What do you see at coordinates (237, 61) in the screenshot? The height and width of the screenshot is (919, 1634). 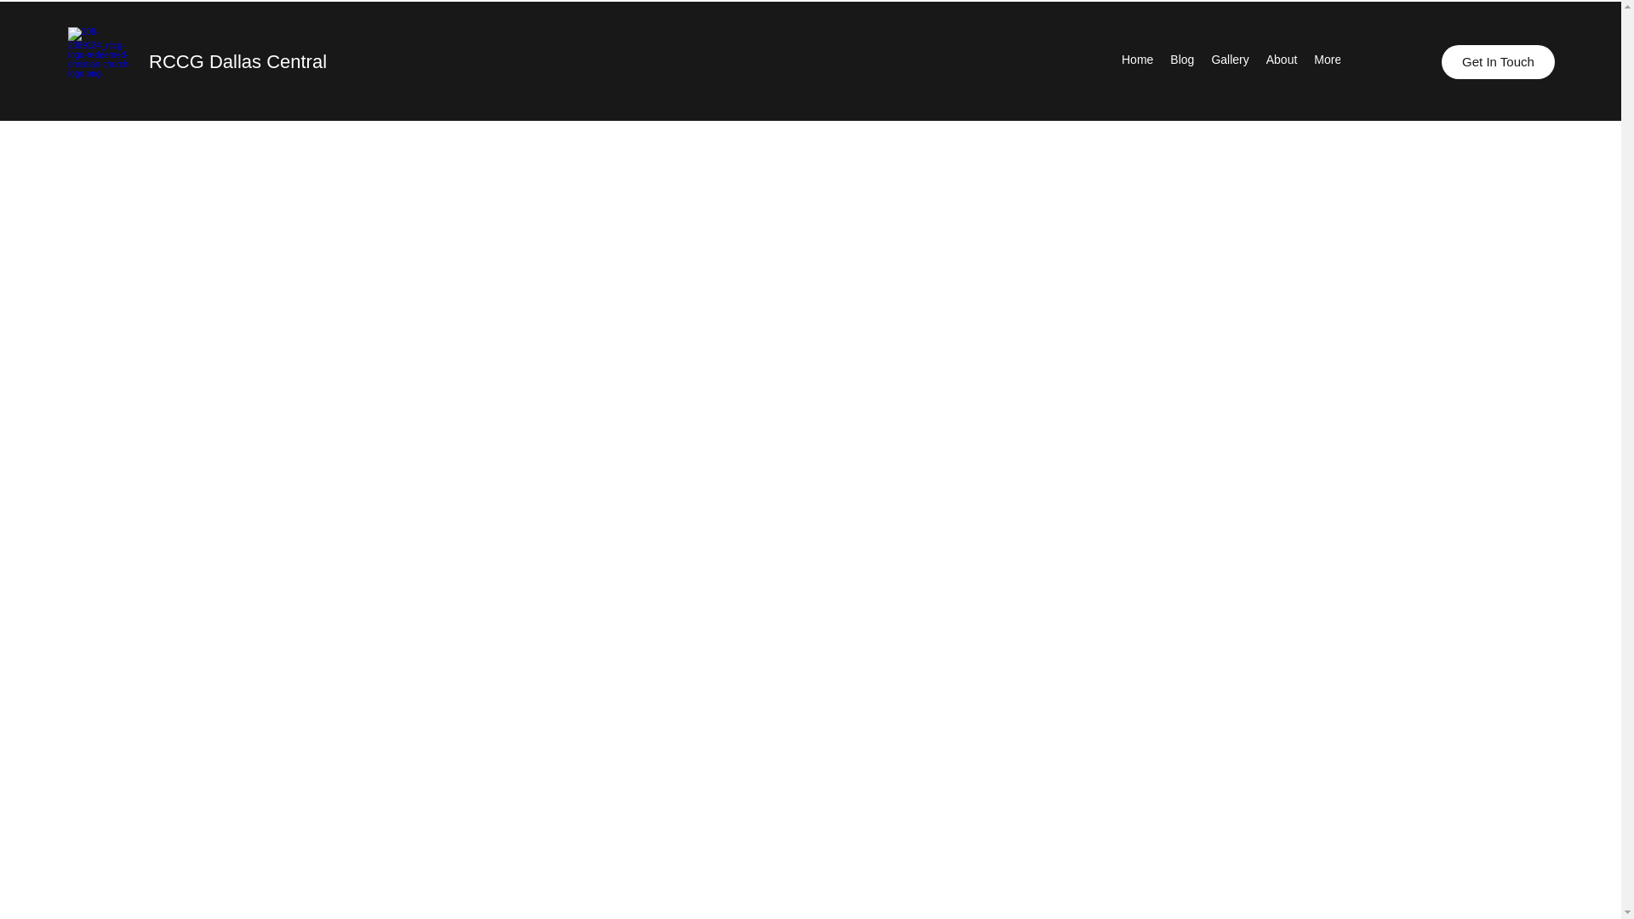 I see `RCCG Dallas Central` at bounding box center [237, 61].